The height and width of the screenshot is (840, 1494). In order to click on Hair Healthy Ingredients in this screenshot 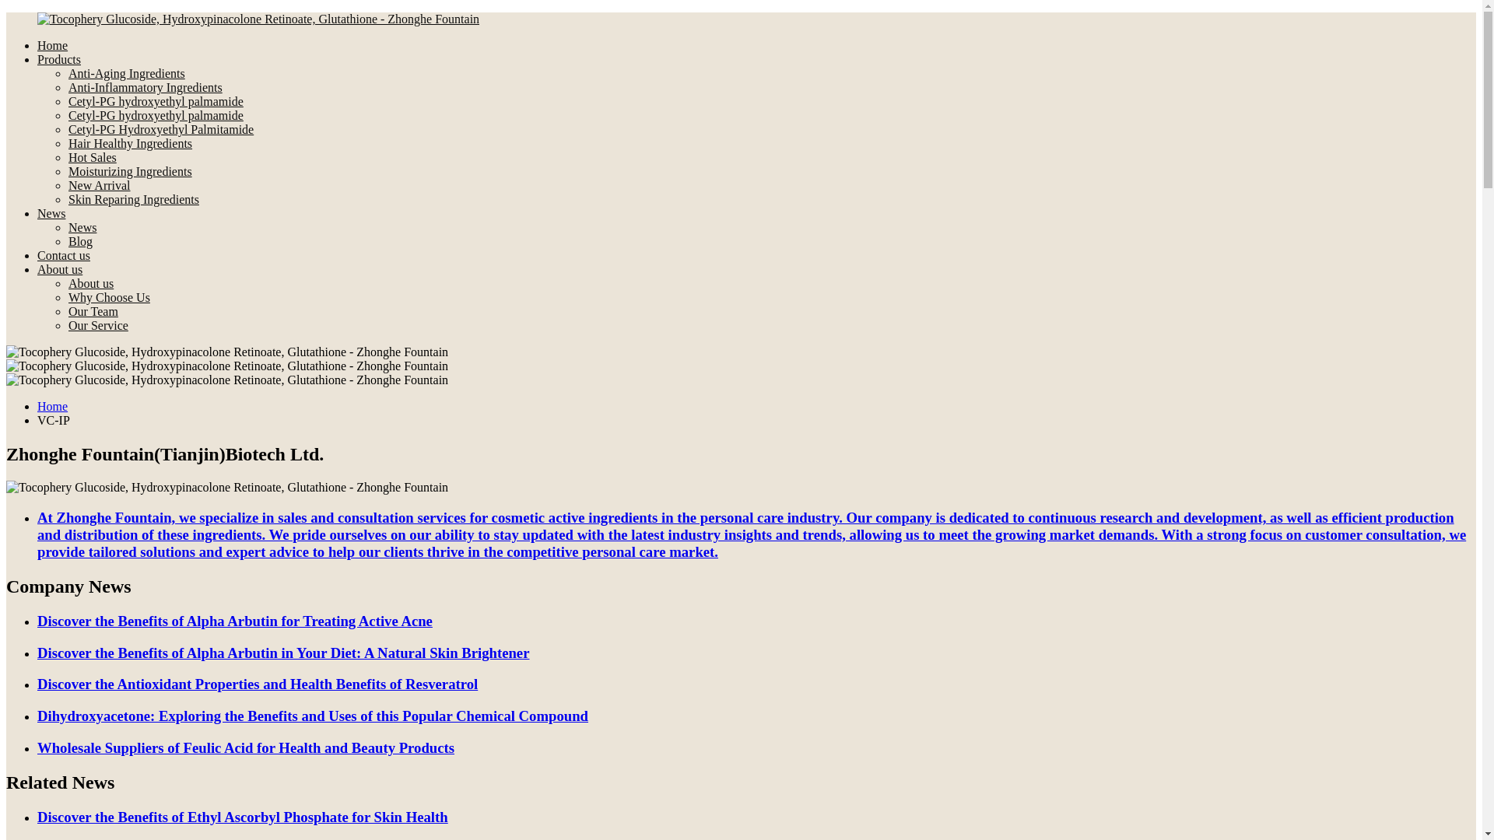, I will do `click(131, 143)`.